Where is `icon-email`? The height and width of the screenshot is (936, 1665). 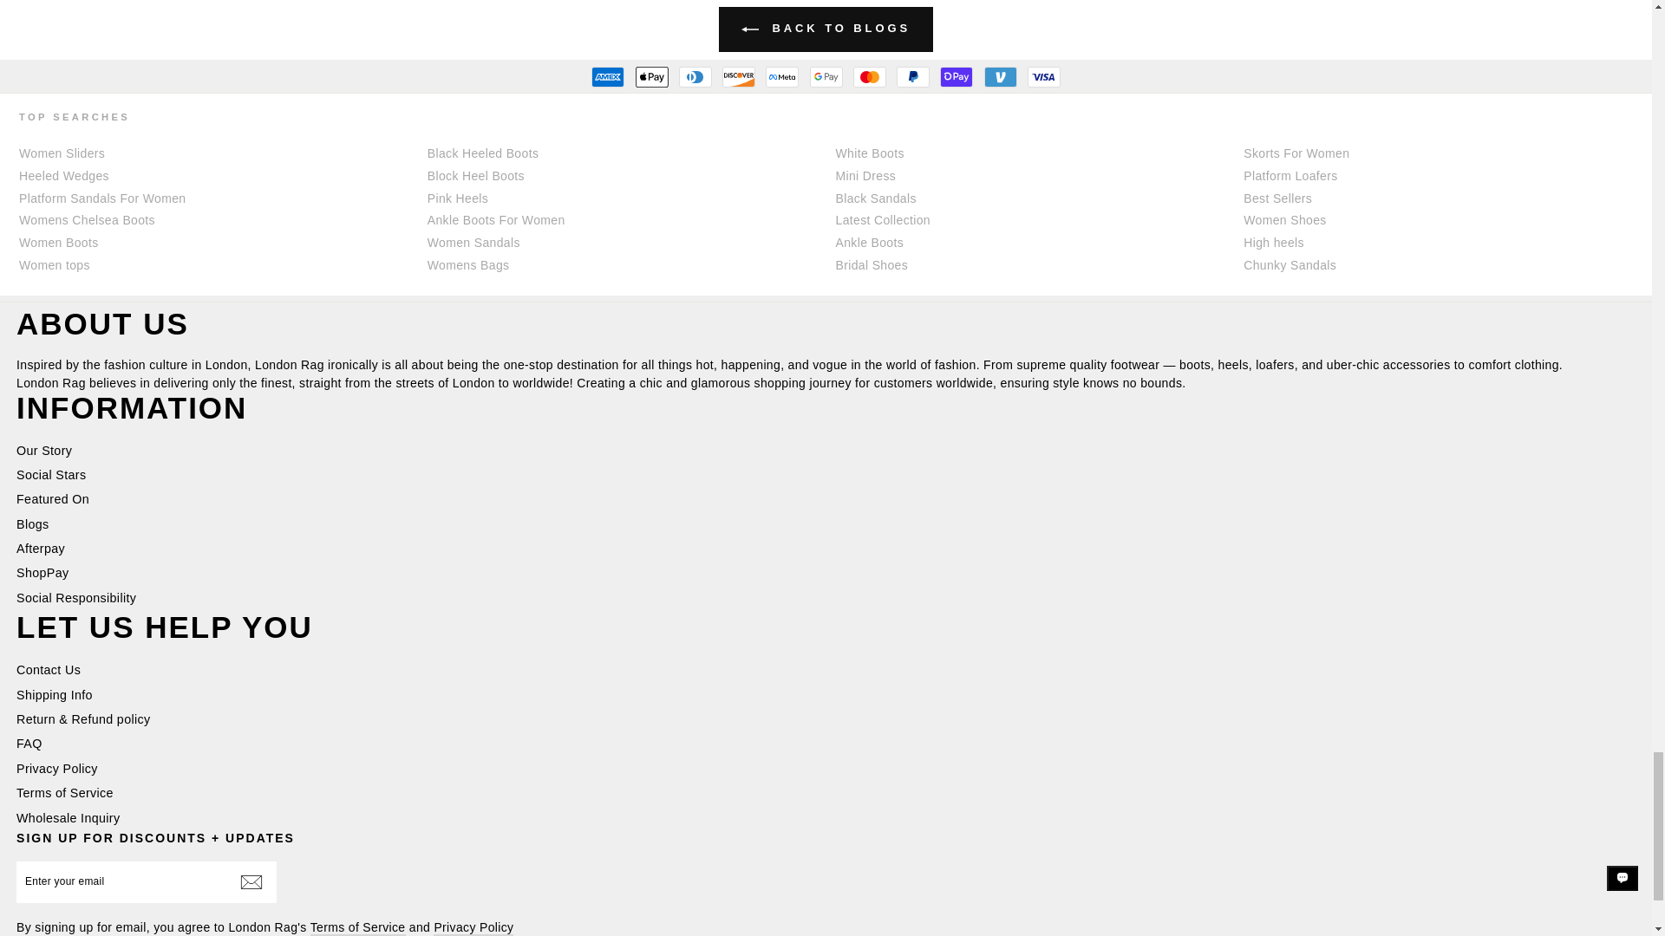 icon-email is located at coordinates (251, 882).